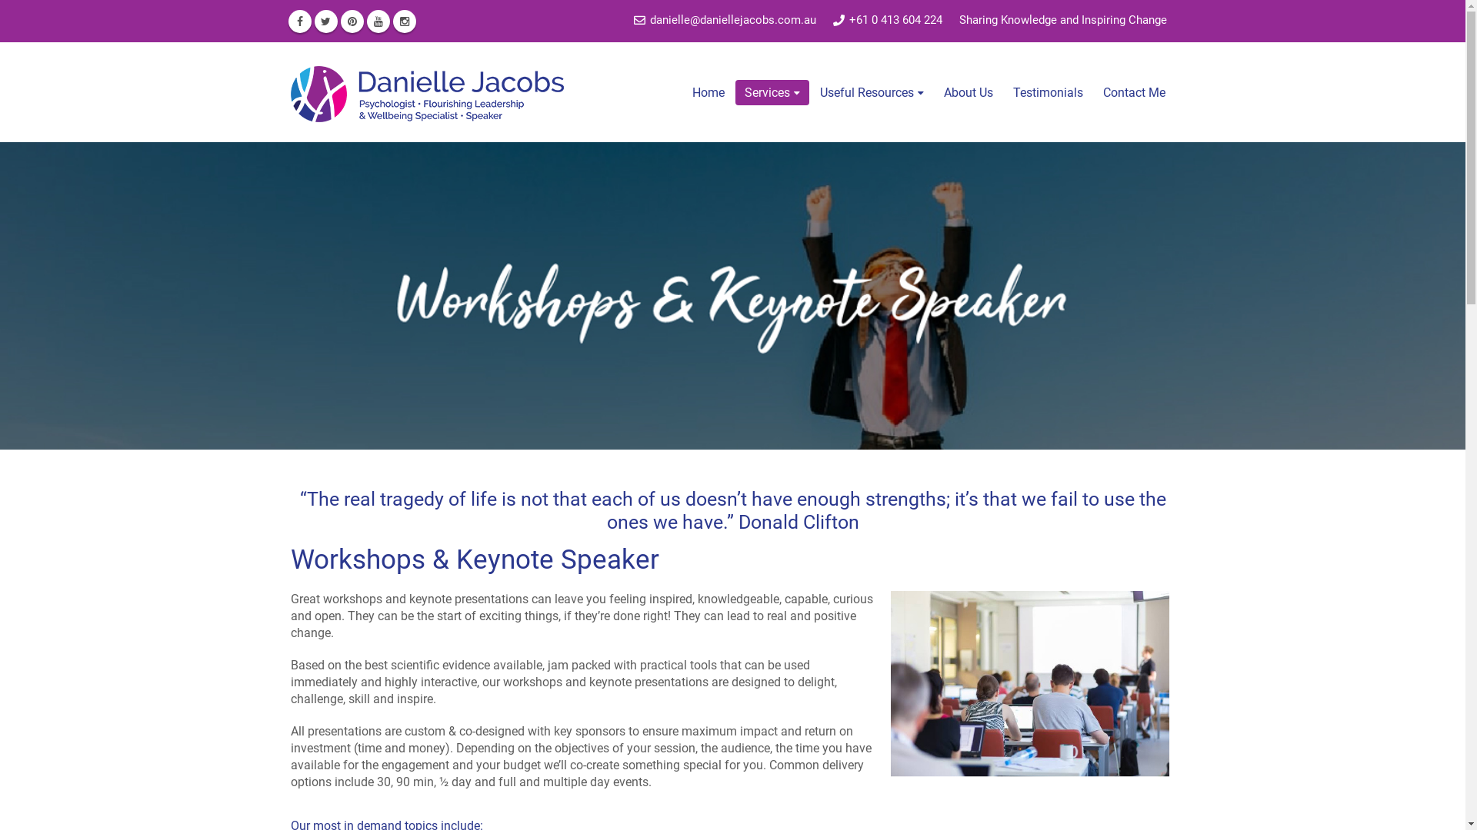  Describe the element at coordinates (352, 21) in the screenshot. I see `Pinterest` at that location.